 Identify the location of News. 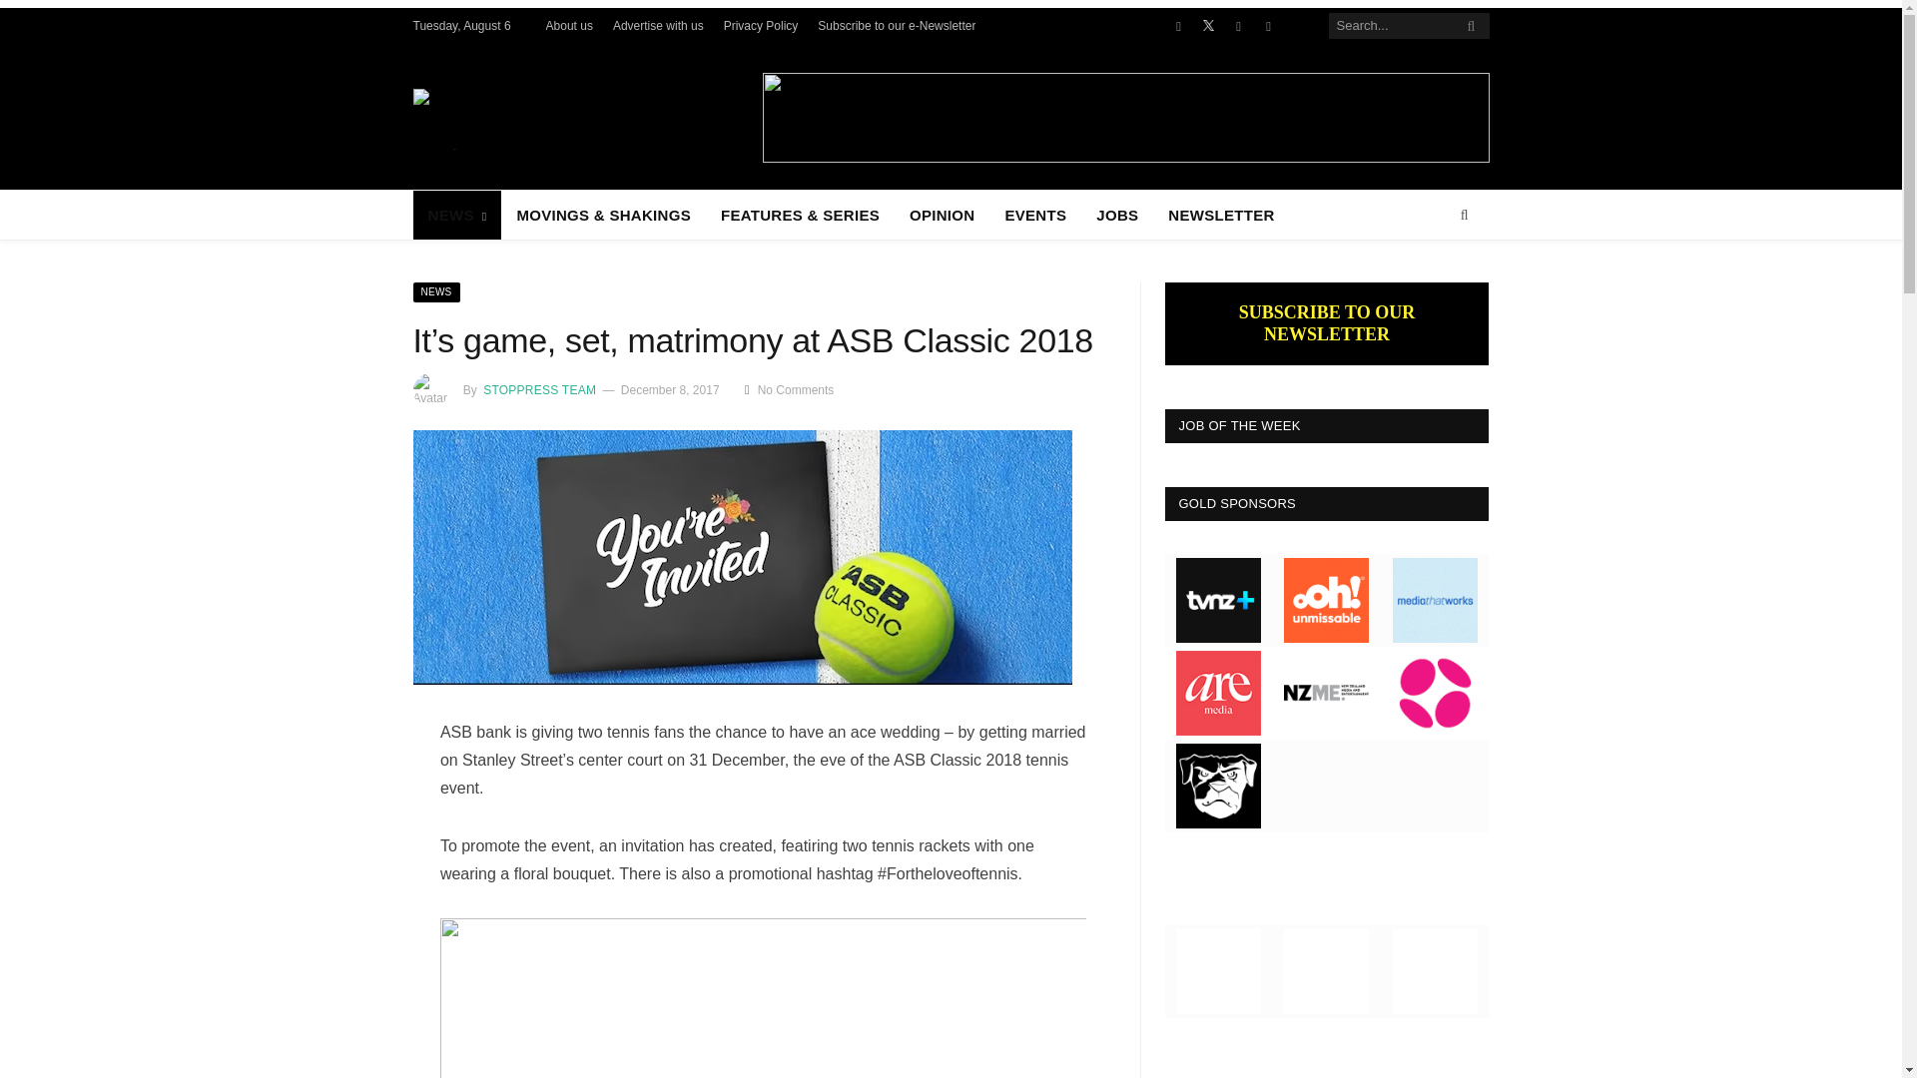
(437, 291).